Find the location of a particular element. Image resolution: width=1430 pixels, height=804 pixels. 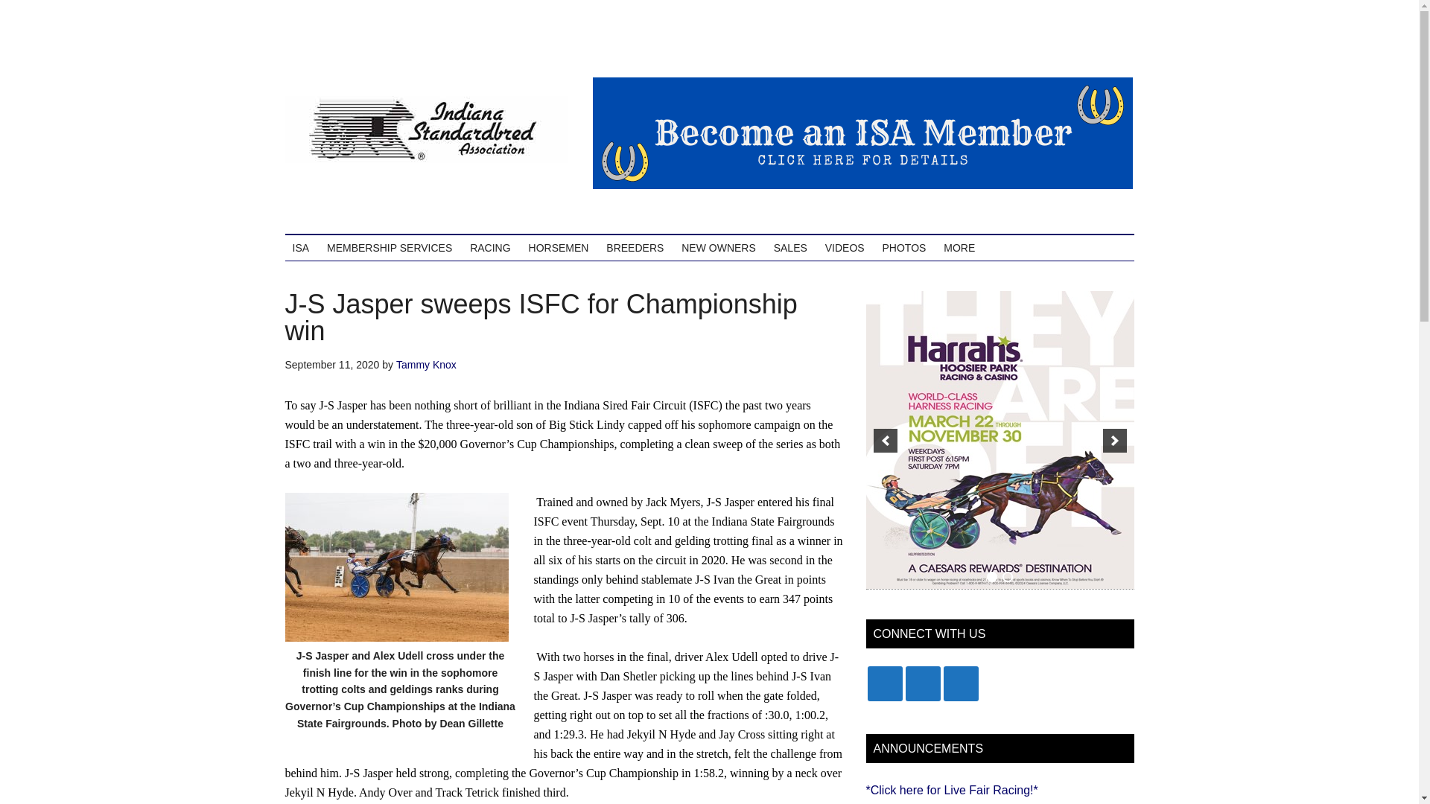

RACING is located at coordinates (490, 247).